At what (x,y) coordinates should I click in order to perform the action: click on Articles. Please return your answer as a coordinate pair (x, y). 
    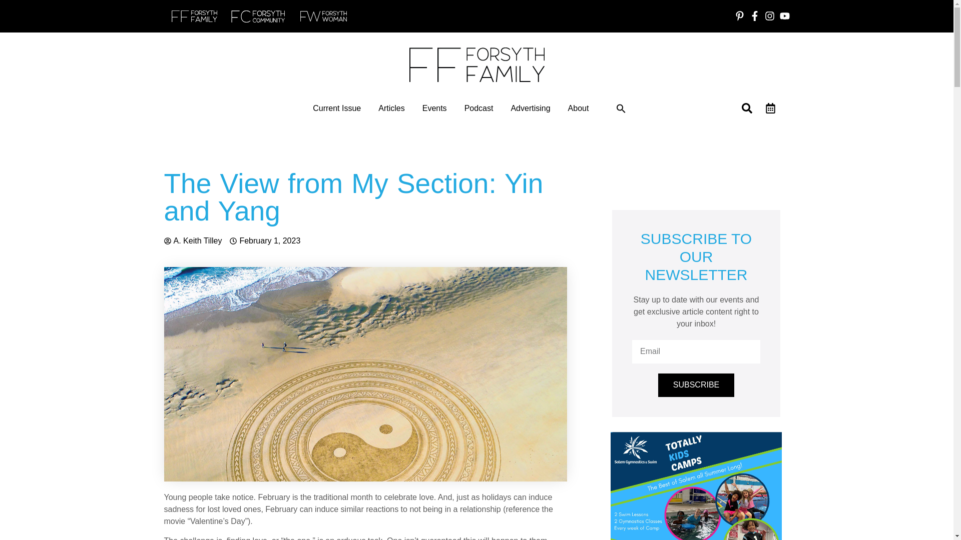
    Looking at the image, I should click on (391, 108).